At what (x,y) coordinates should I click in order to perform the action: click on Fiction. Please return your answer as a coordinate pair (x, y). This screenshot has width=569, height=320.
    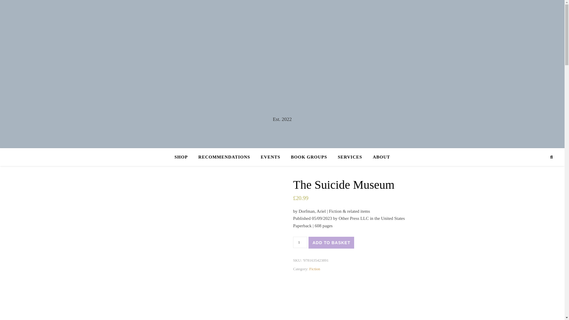
    Looking at the image, I should click on (315, 268).